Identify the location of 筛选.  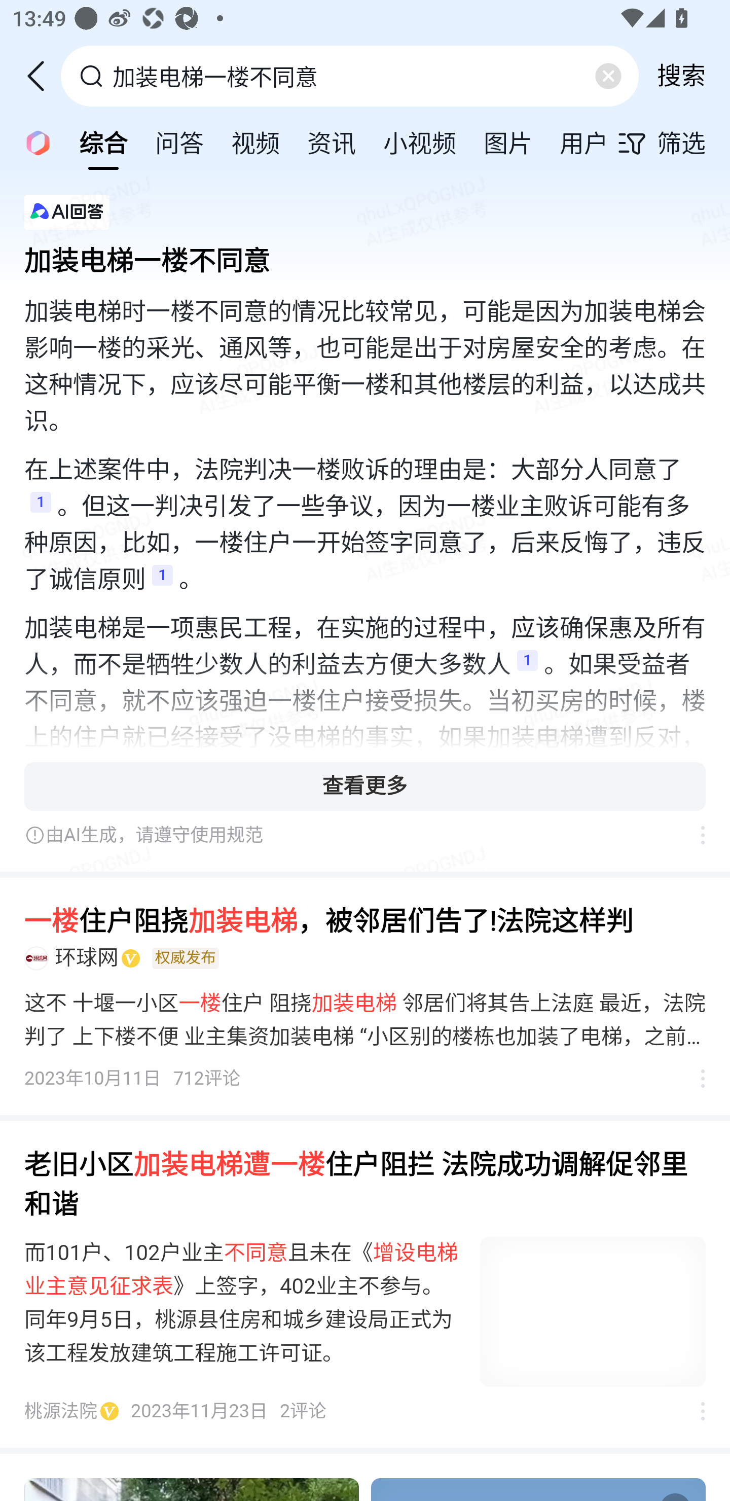
(673, 143).